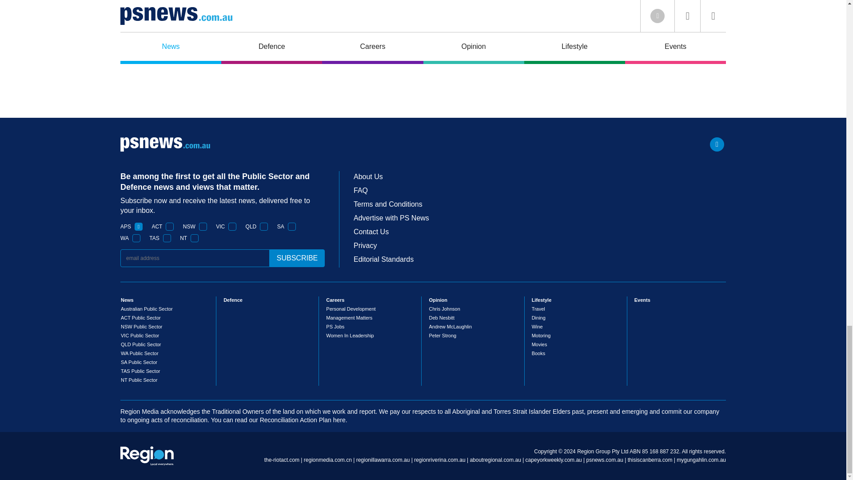 The image size is (853, 480). What do you see at coordinates (292, 227) in the screenshot?
I see `1` at bounding box center [292, 227].